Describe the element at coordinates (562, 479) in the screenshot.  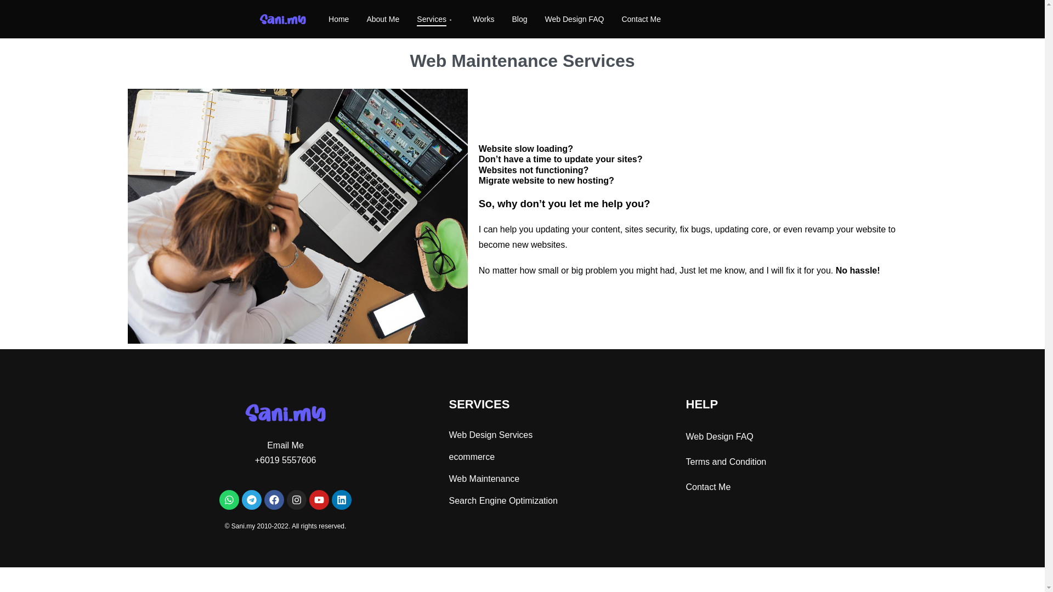
I see `Web Maintenance` at that location.